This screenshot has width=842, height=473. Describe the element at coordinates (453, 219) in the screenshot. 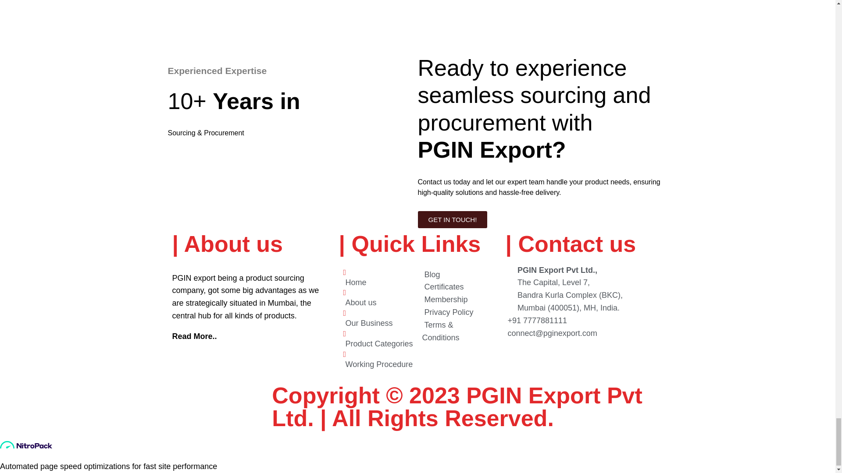

I see `GET IN TOUCH!` at that location.